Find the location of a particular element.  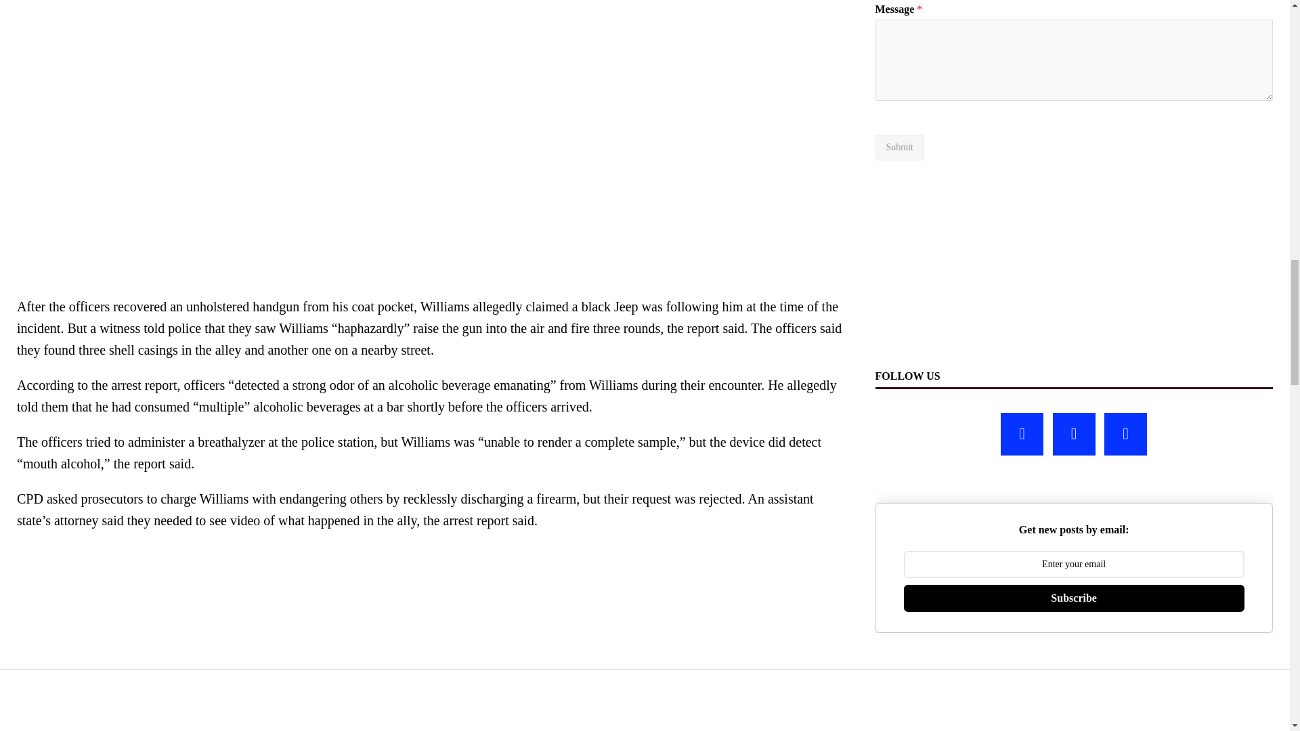

Submit is located at coordinates (899, 147).